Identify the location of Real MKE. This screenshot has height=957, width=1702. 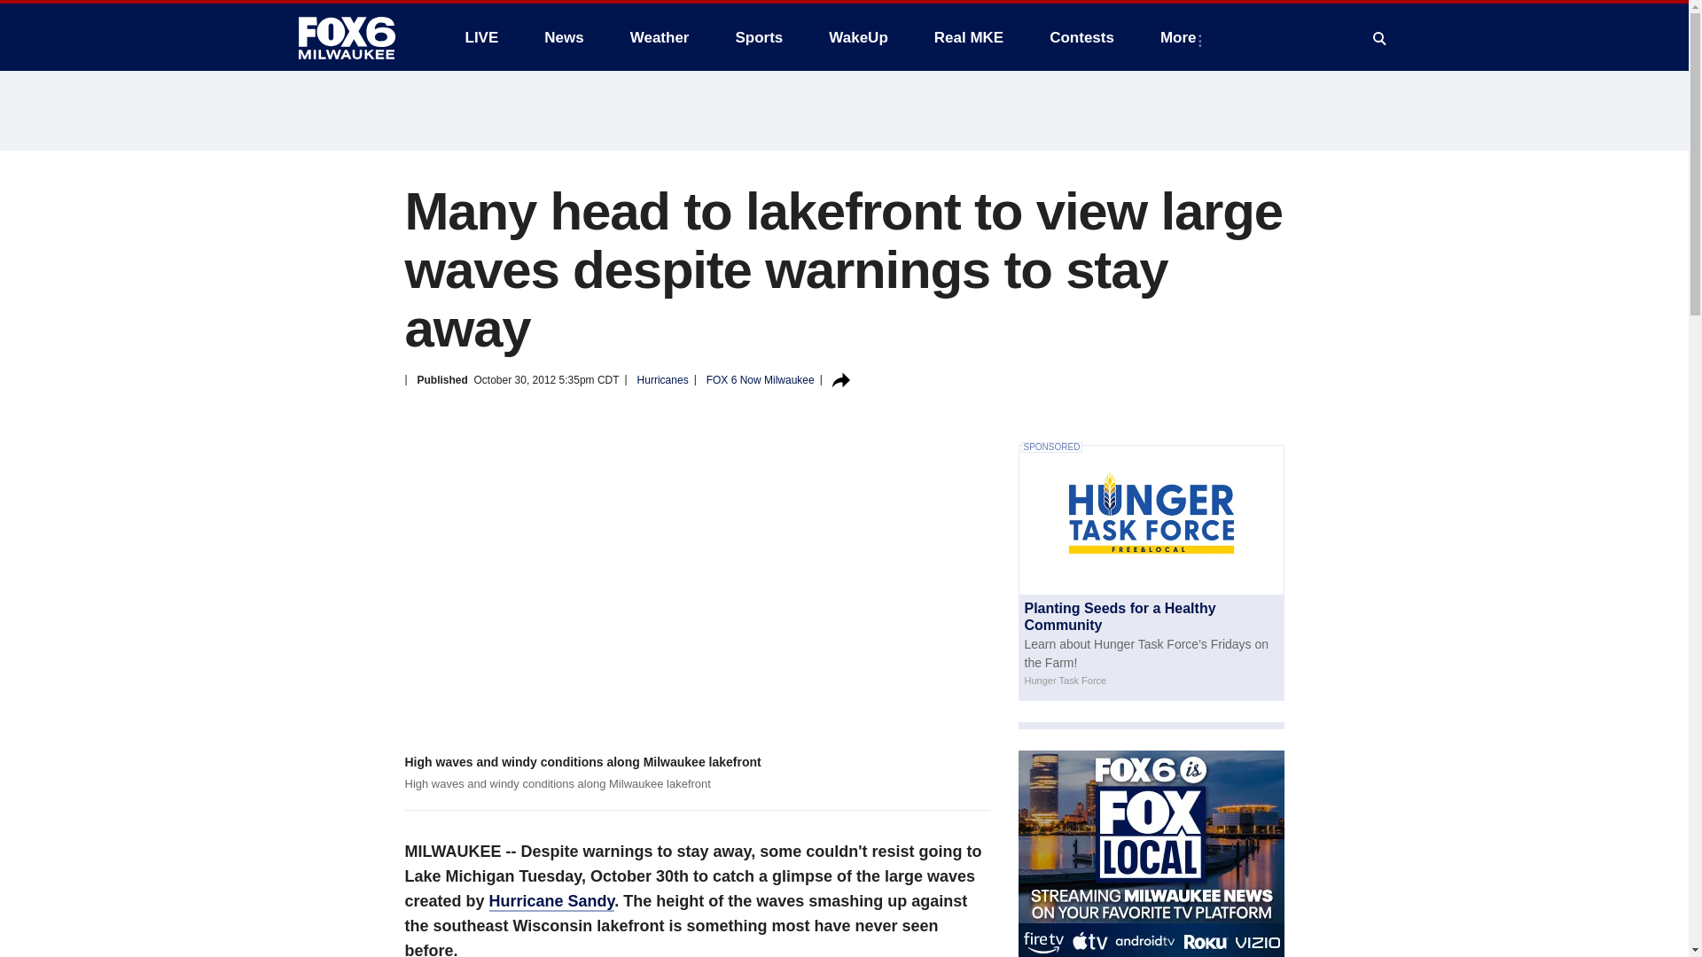
(969, 37).